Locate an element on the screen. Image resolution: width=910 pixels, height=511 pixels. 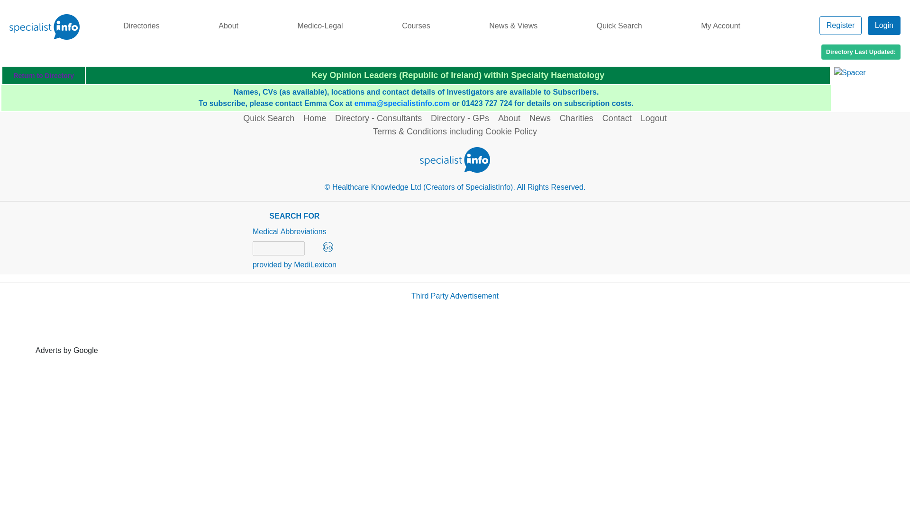
Quick Search is located at coordinates (619, 26).